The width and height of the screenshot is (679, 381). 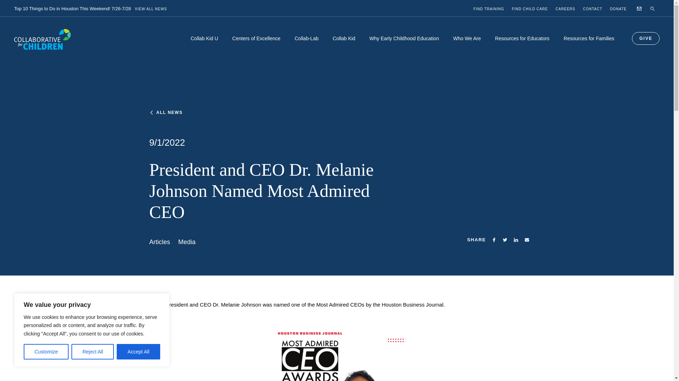 What do you see at coordinates (151, 9) in the screenshot?
I see `VIEW ALL NEWS` at bounding box center [151, 9].